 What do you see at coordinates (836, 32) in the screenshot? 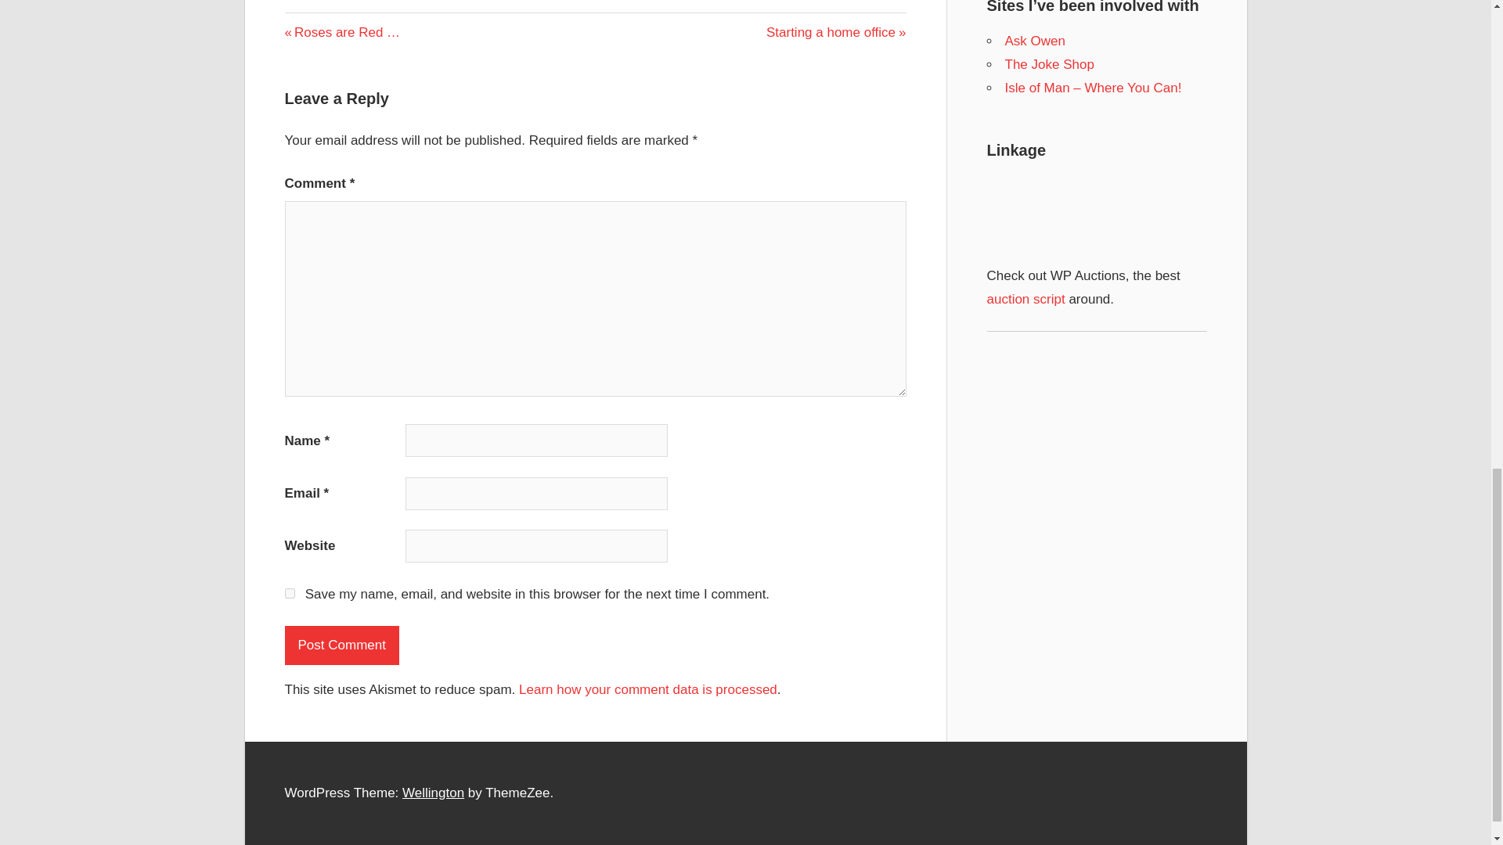
I see `yes` at bounding box center [836, 32].